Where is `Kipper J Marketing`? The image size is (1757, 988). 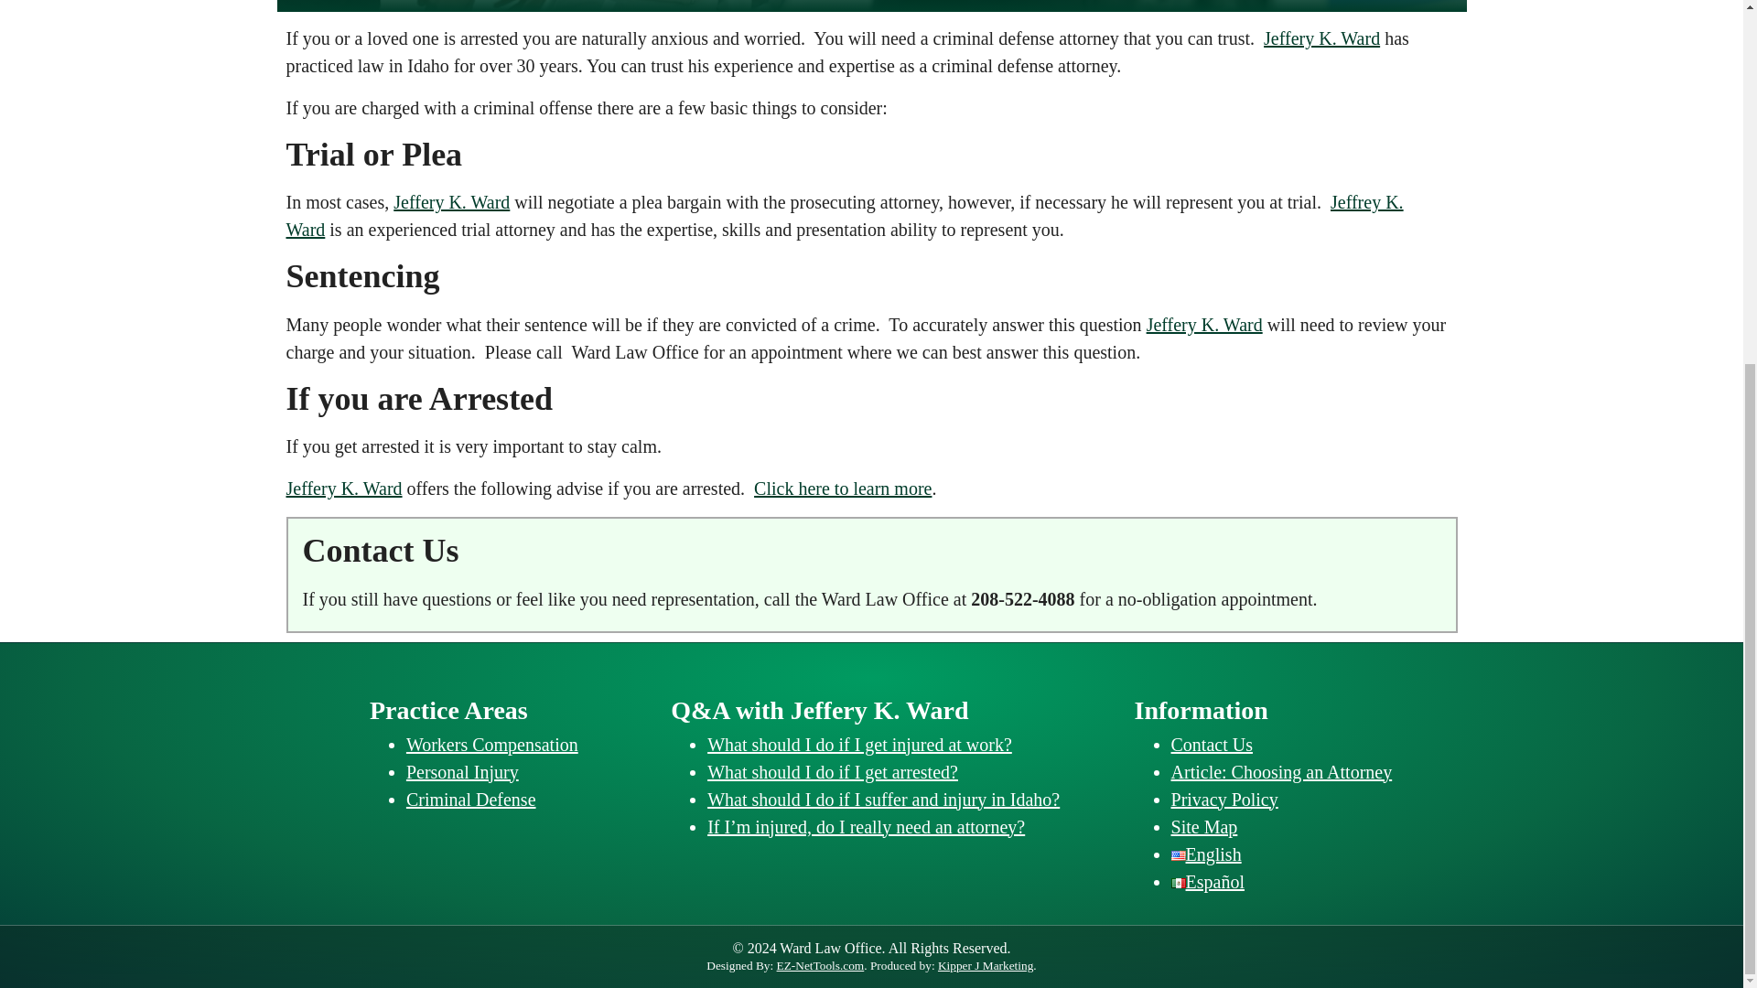
Kipper J Marketing is located at coordinates (985, 964).